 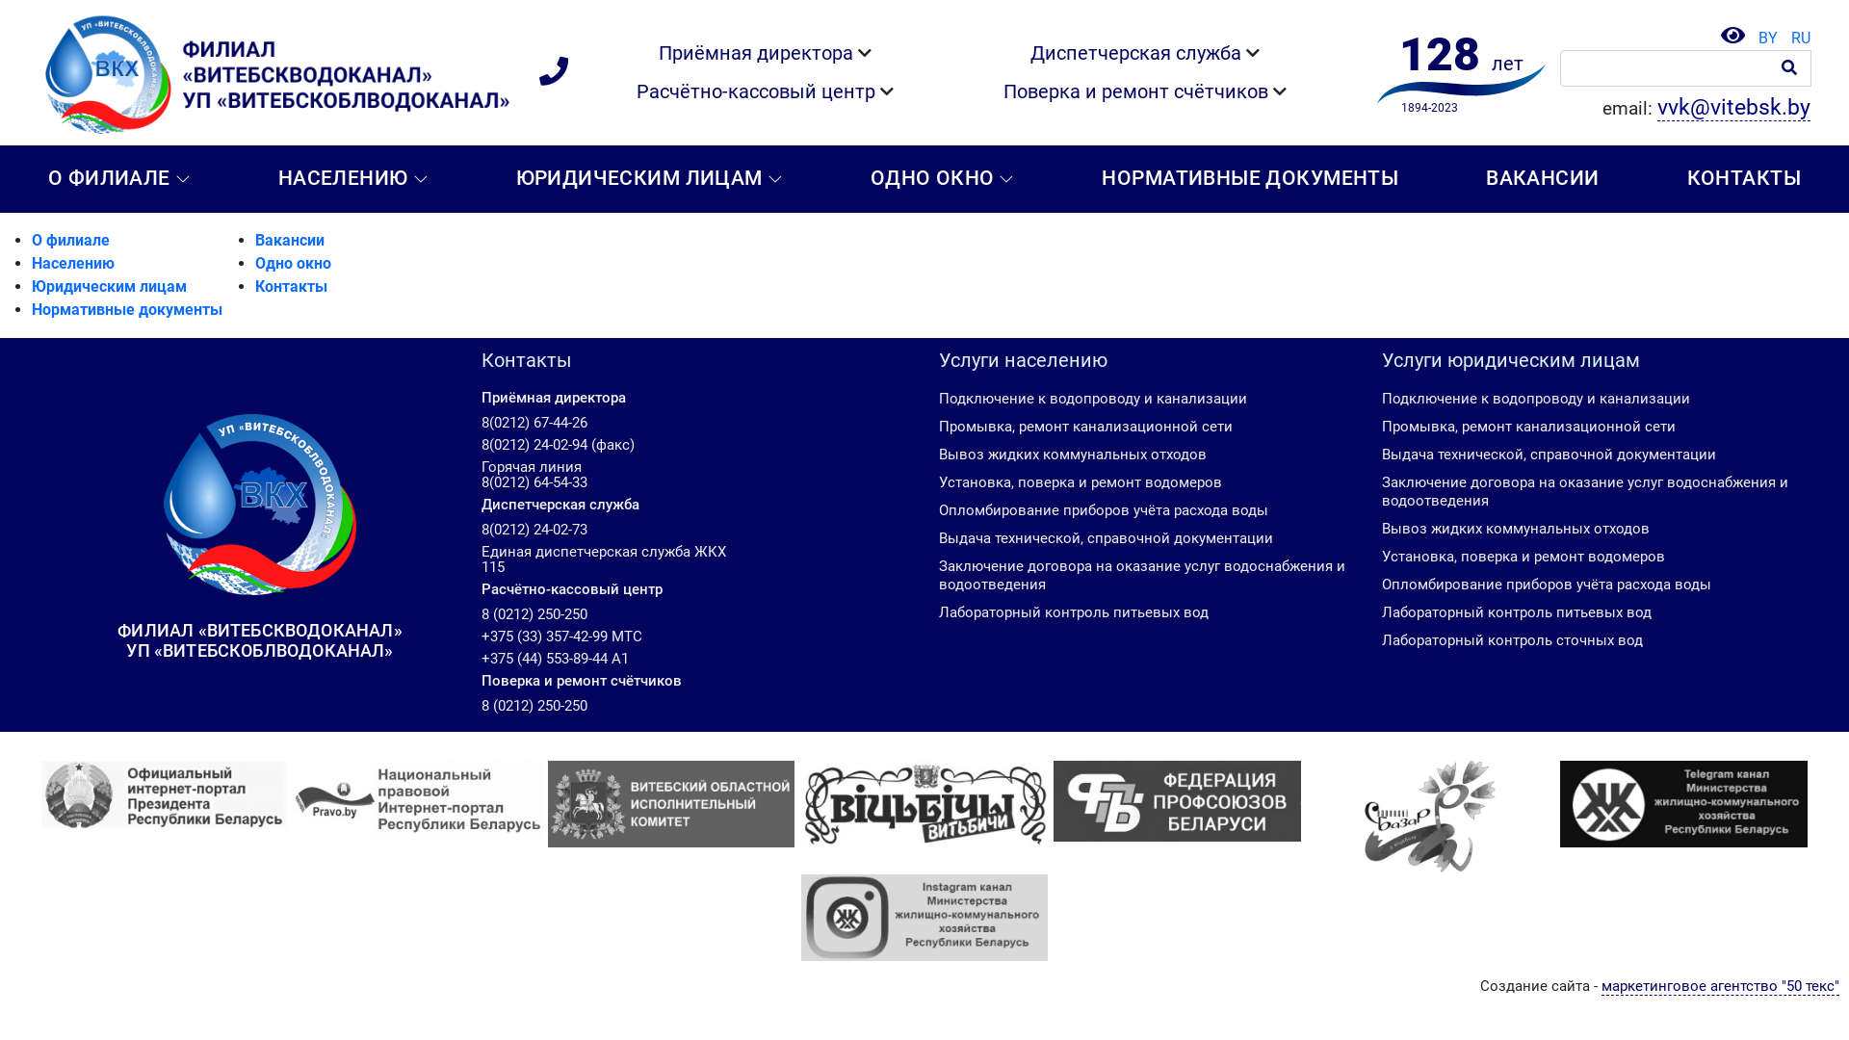 I want to click on BY, so click(x=1763, y=39).